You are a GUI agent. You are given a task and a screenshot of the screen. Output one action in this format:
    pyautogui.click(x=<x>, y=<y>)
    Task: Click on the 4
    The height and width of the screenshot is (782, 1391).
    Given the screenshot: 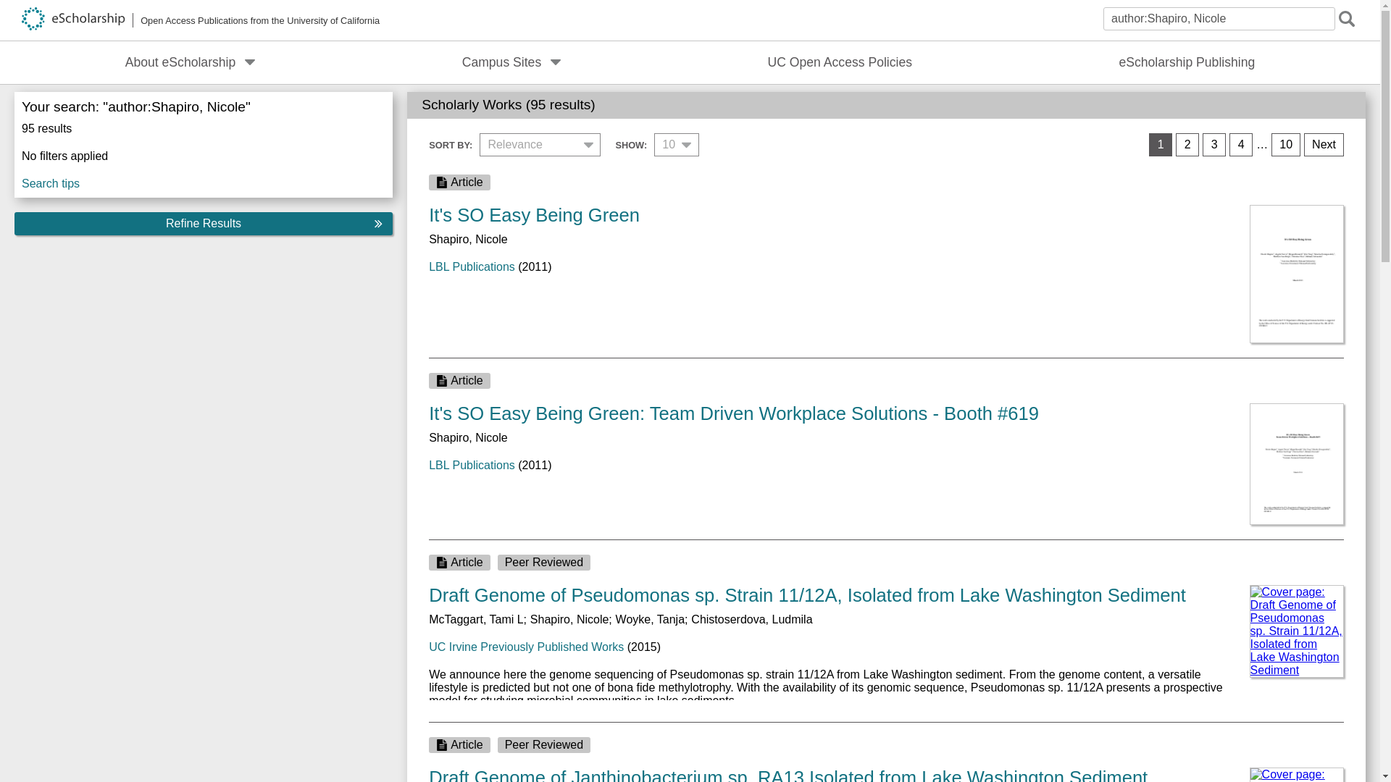 What is the action you would take?
    pyautogui.click(x=1241, y=145)
    